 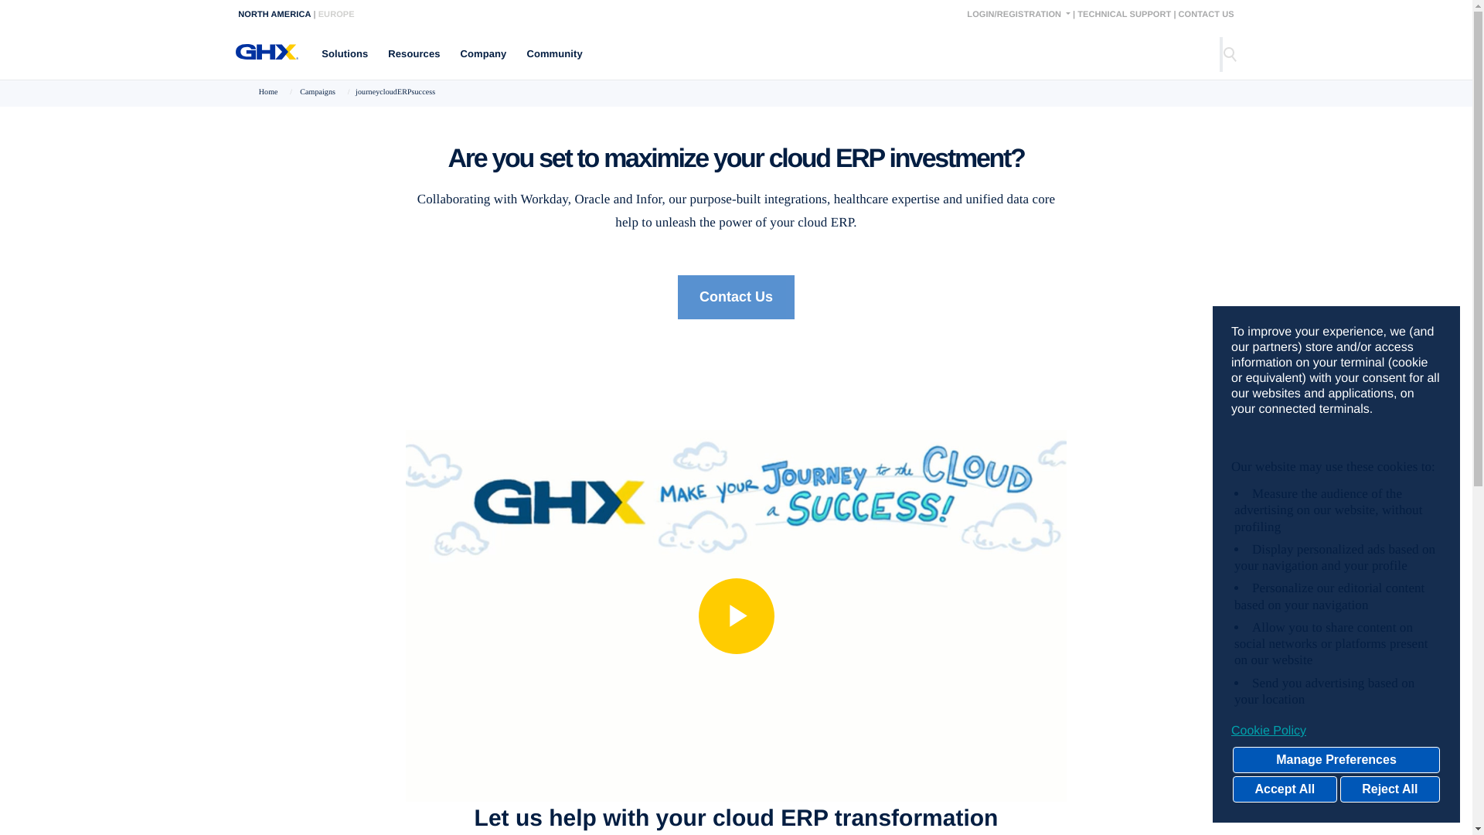 I want to click on EUROPE, so click(x=336, y=13).